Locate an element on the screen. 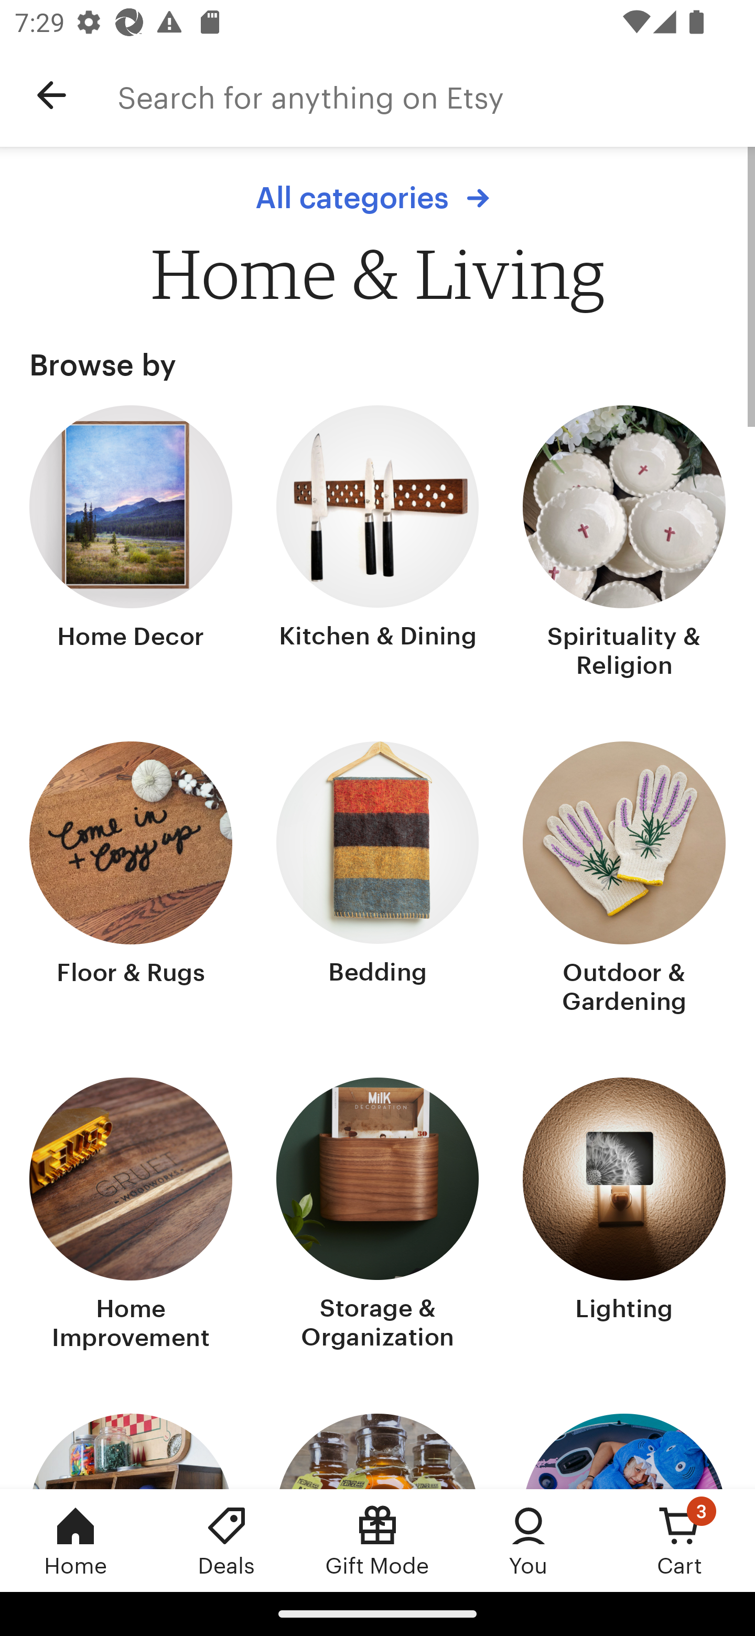 This screenshot has height=1636, width=755. Cart, 3 new notifications Cart is located at coordinates (679, 1540).